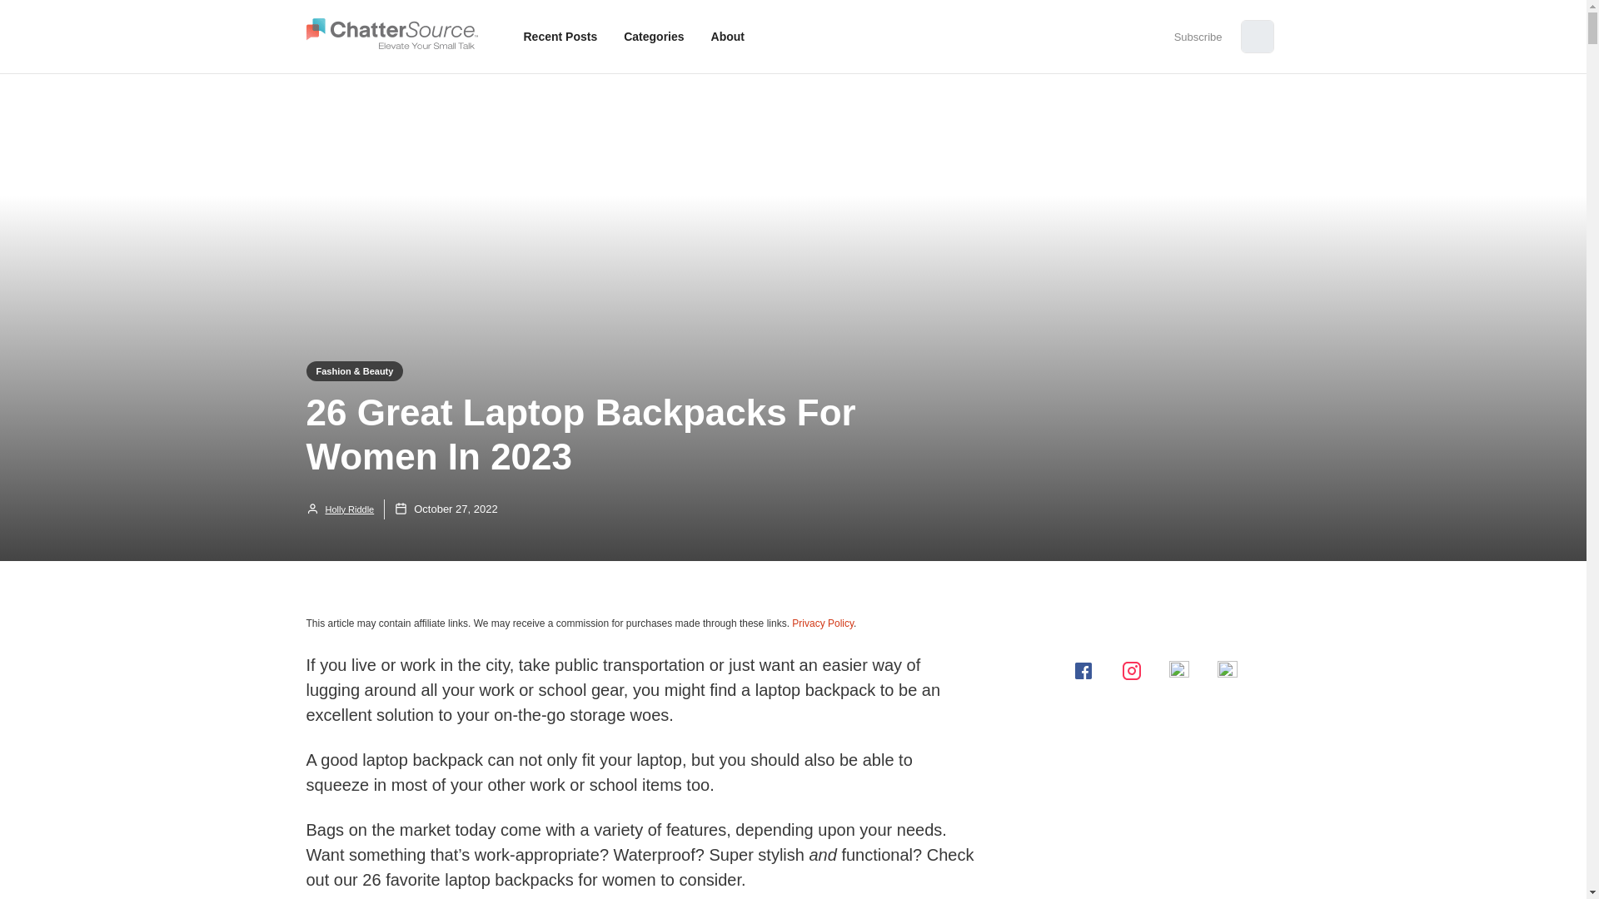 This screenshot has height=899, width=1599. What do you see at coordinates (728, 37) in the screenshot?
I see `About` at bounding box center [728, 37].